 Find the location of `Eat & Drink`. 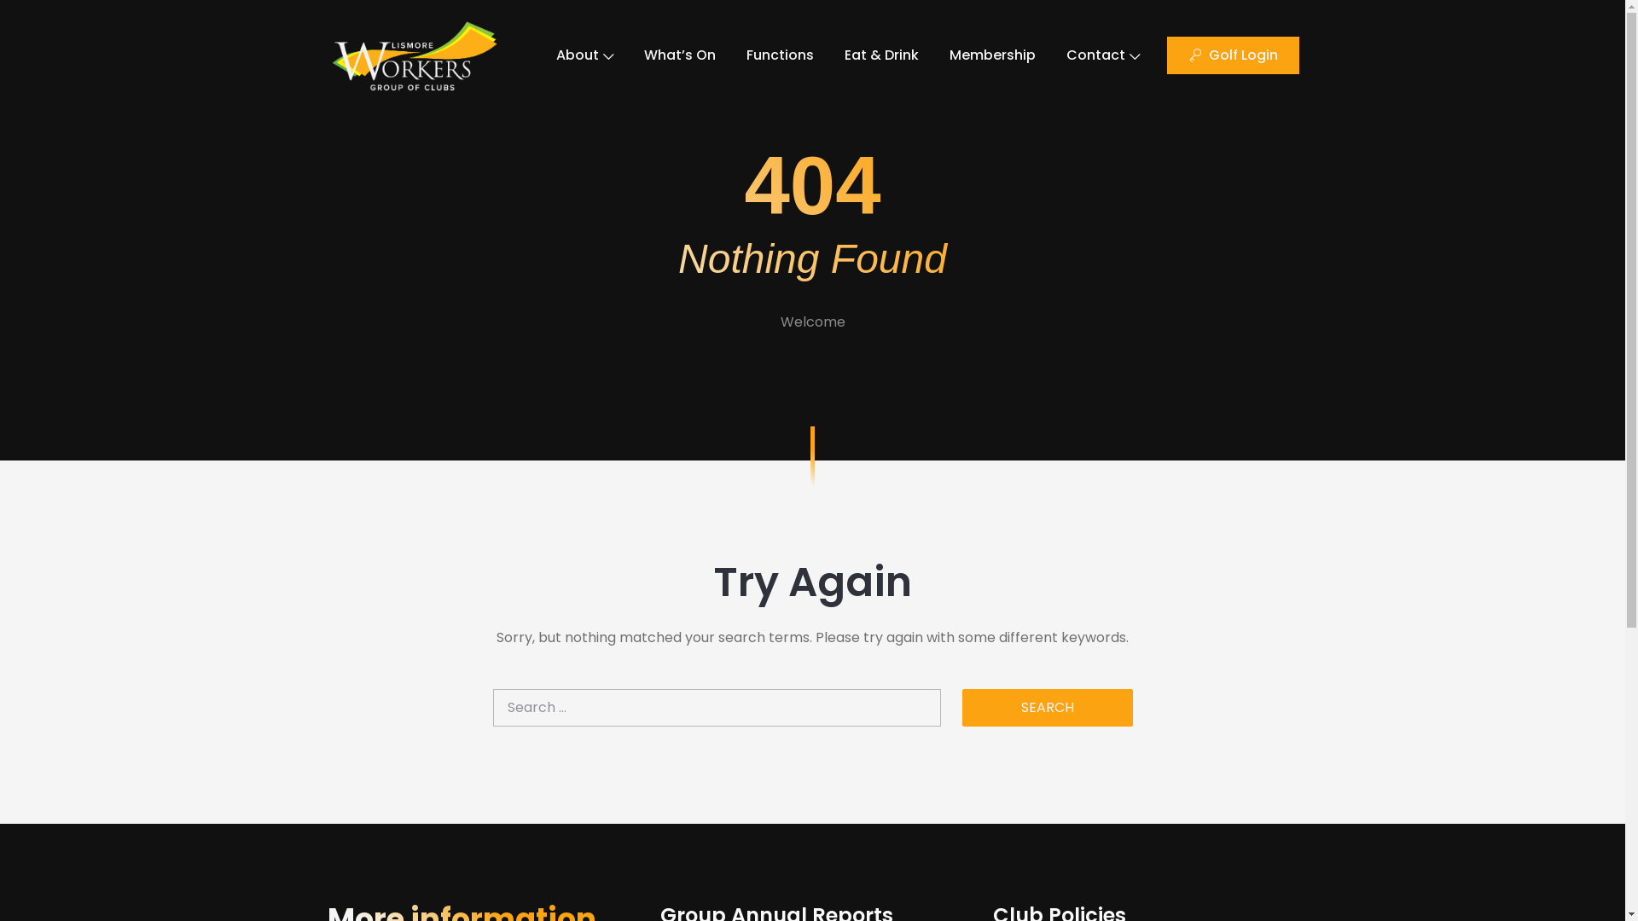

Eat & Drink is located at coordinates (882, 55).